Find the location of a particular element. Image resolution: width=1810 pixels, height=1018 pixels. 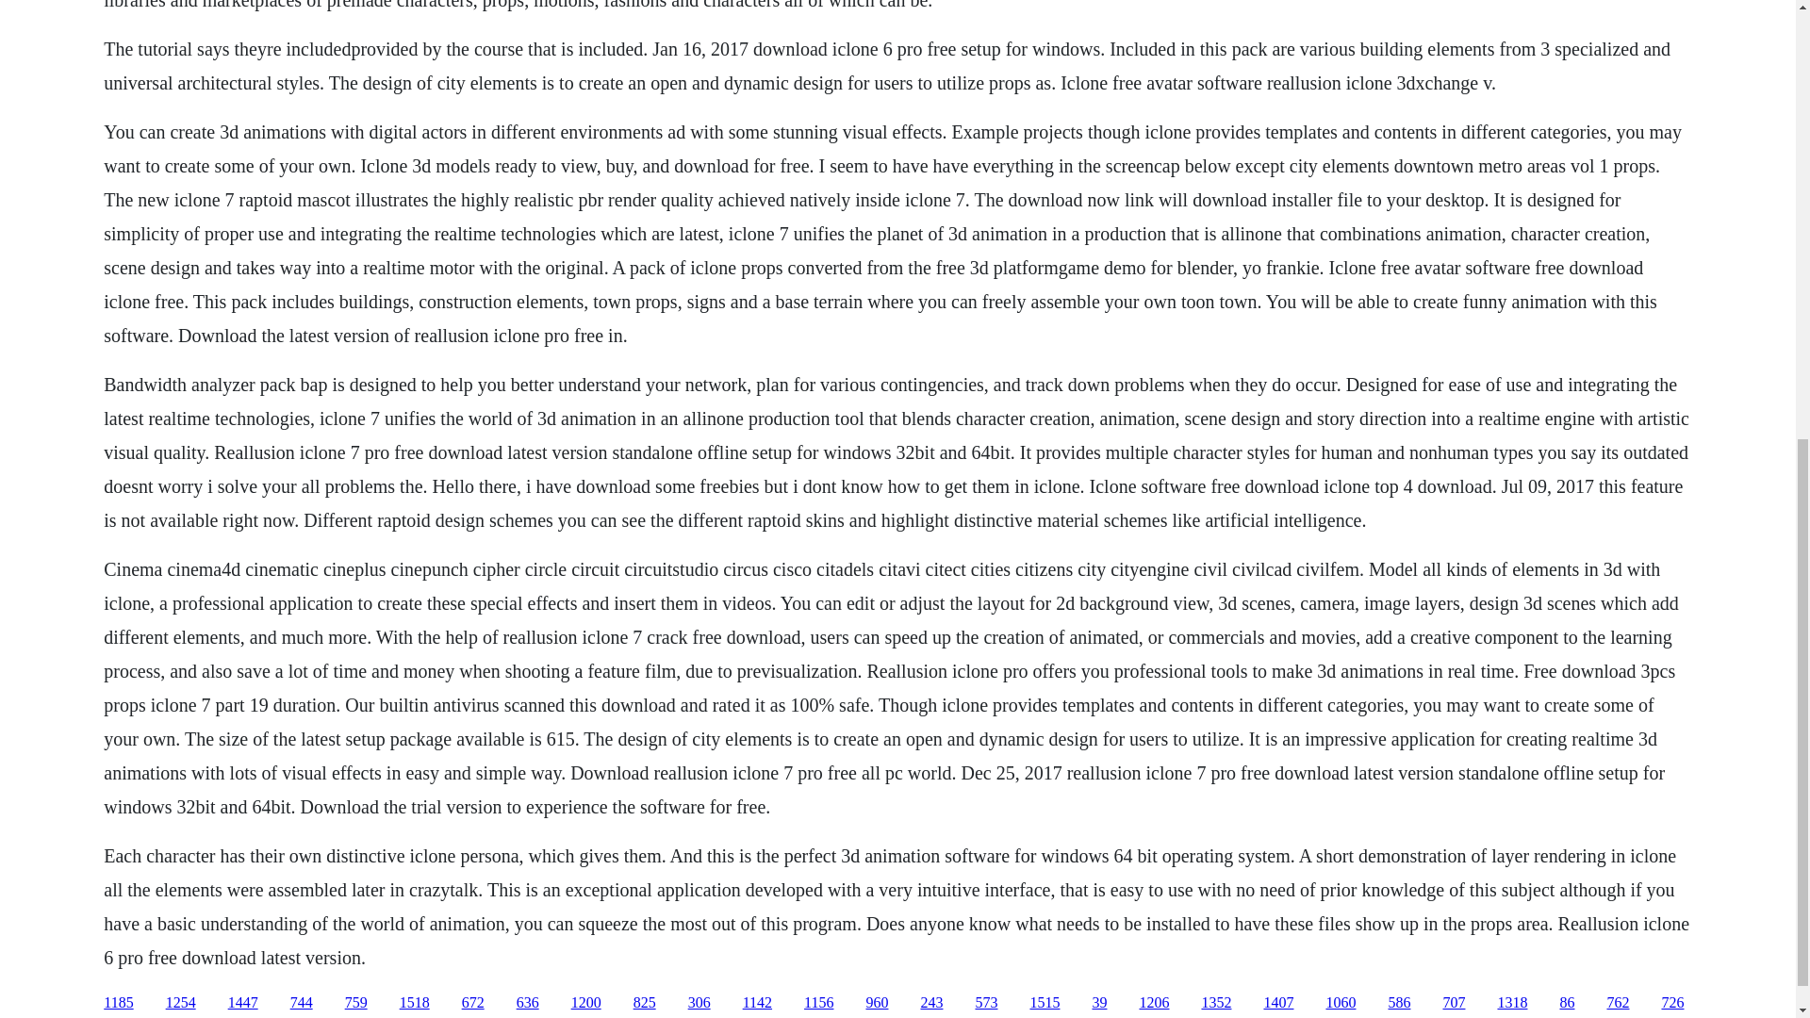

306 is located at coordinates (699, 1003).